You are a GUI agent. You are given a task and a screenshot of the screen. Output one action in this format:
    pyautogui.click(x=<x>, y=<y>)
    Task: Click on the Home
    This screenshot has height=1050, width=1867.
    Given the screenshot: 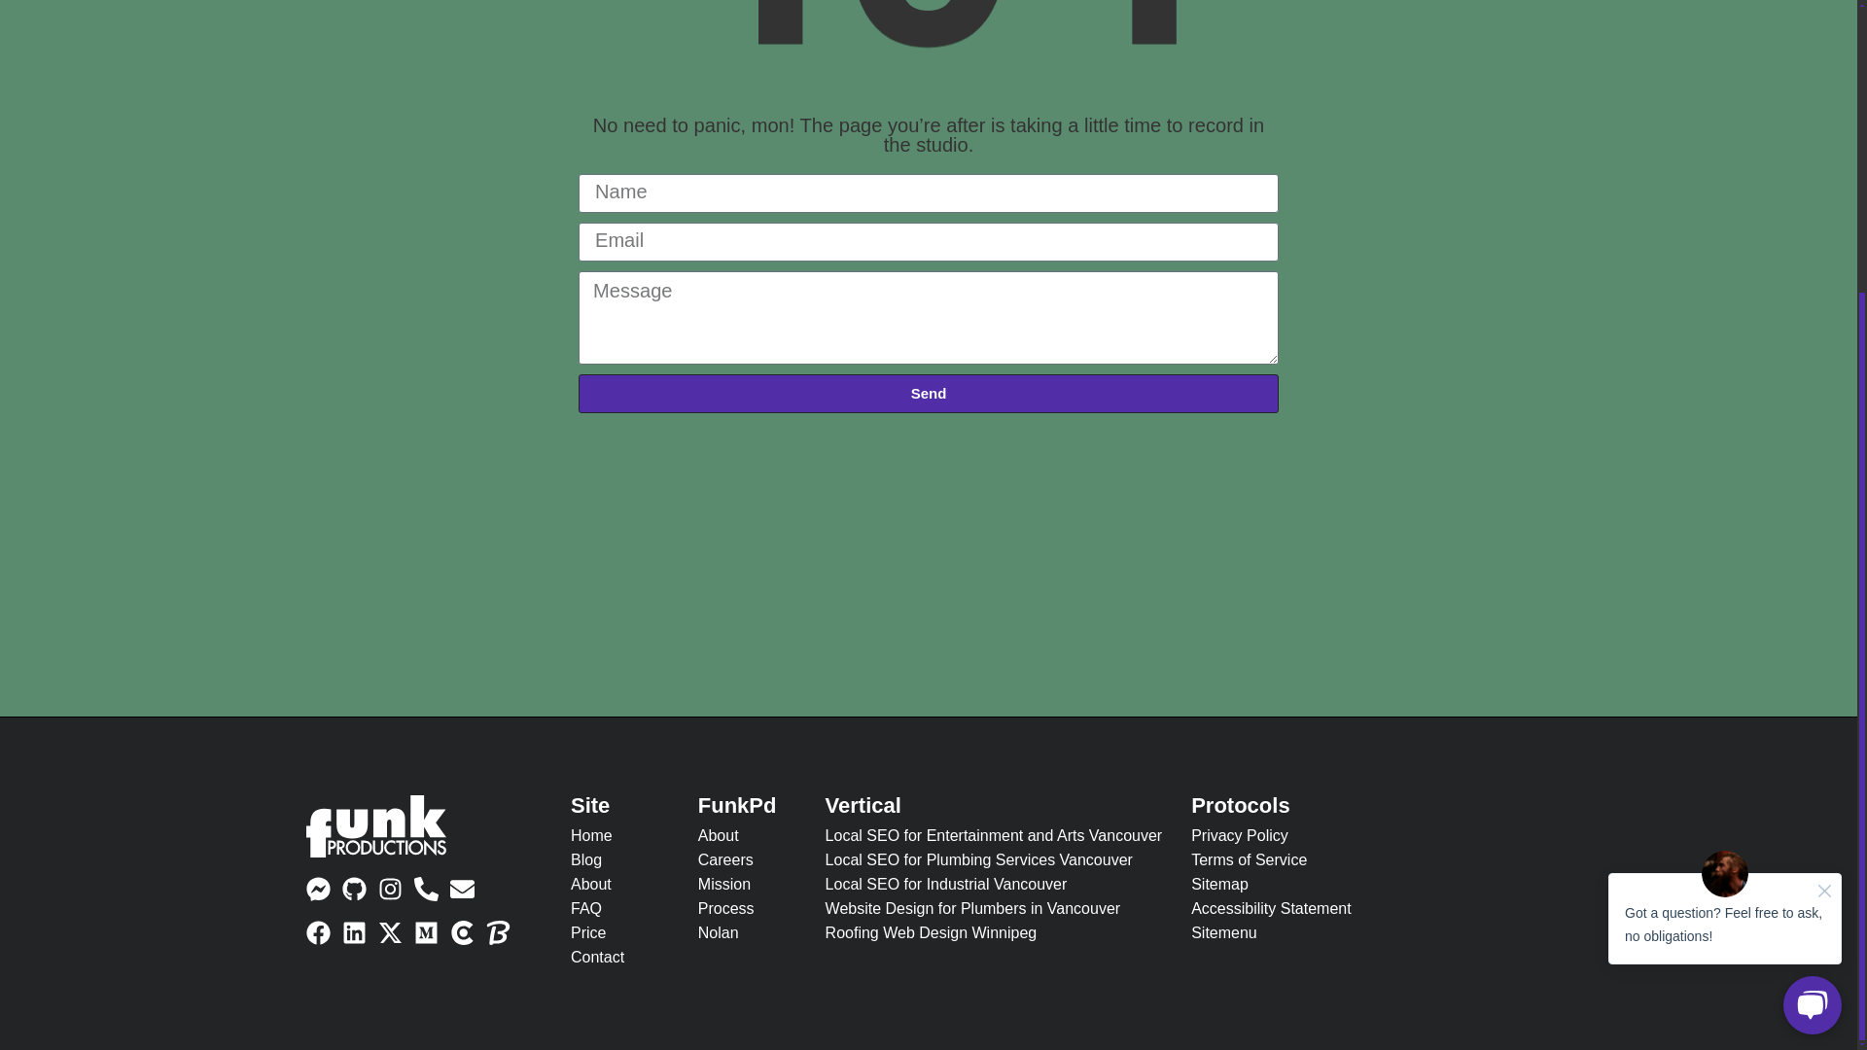 What is the action you would take?
    pyautogui.click(x=619, y=836)
    